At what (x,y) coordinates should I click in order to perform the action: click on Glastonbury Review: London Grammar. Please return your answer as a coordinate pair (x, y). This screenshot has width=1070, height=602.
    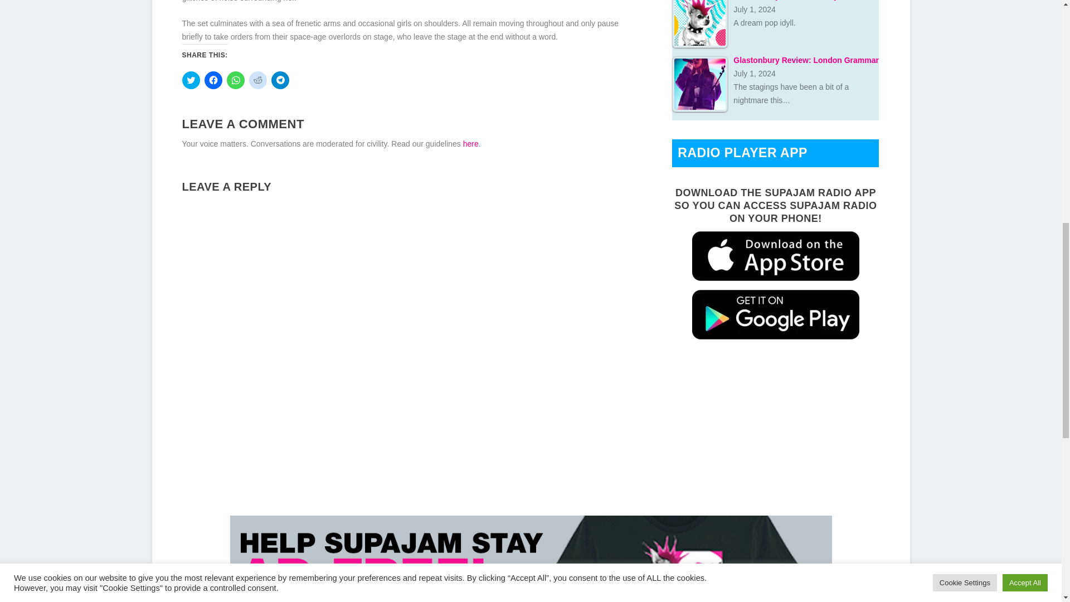
    Looking at the image, I should click on (699, 84).